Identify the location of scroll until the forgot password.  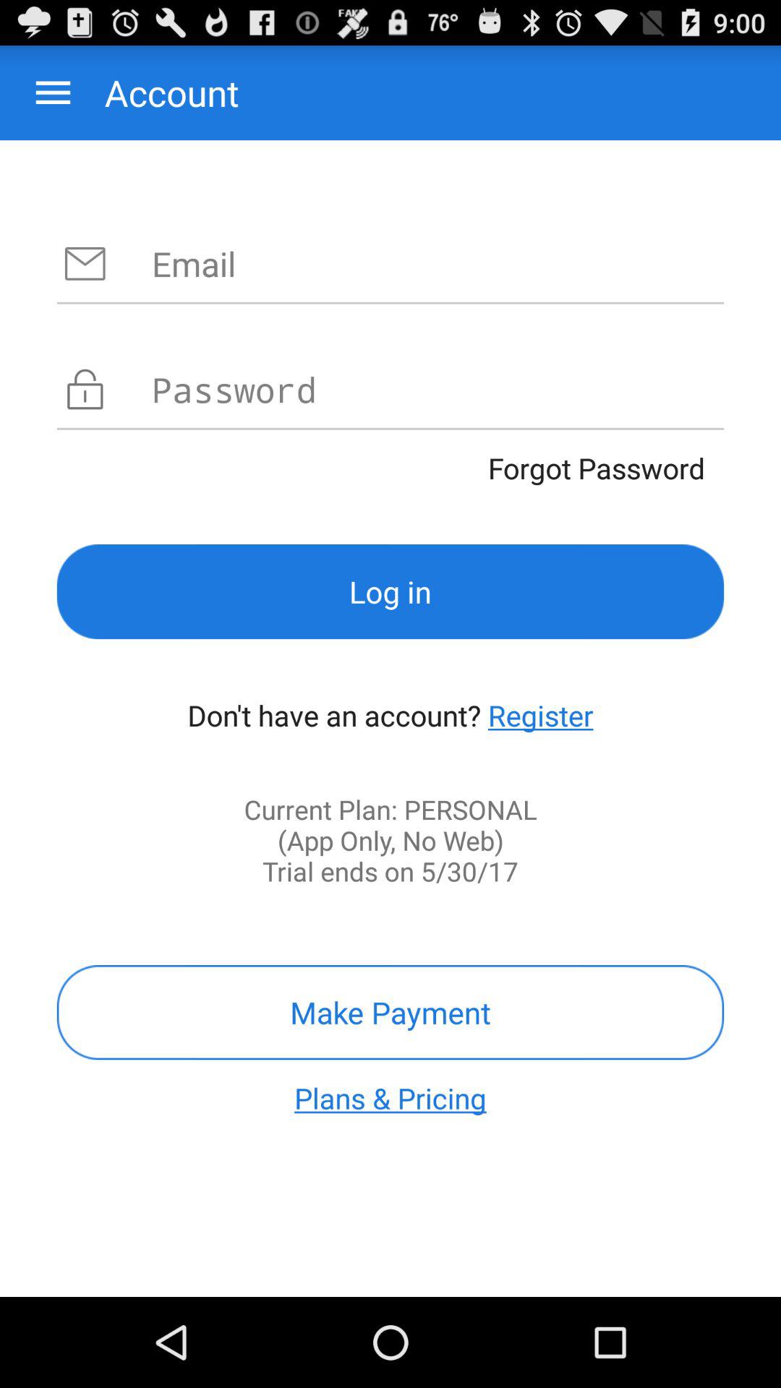
(390, 468).